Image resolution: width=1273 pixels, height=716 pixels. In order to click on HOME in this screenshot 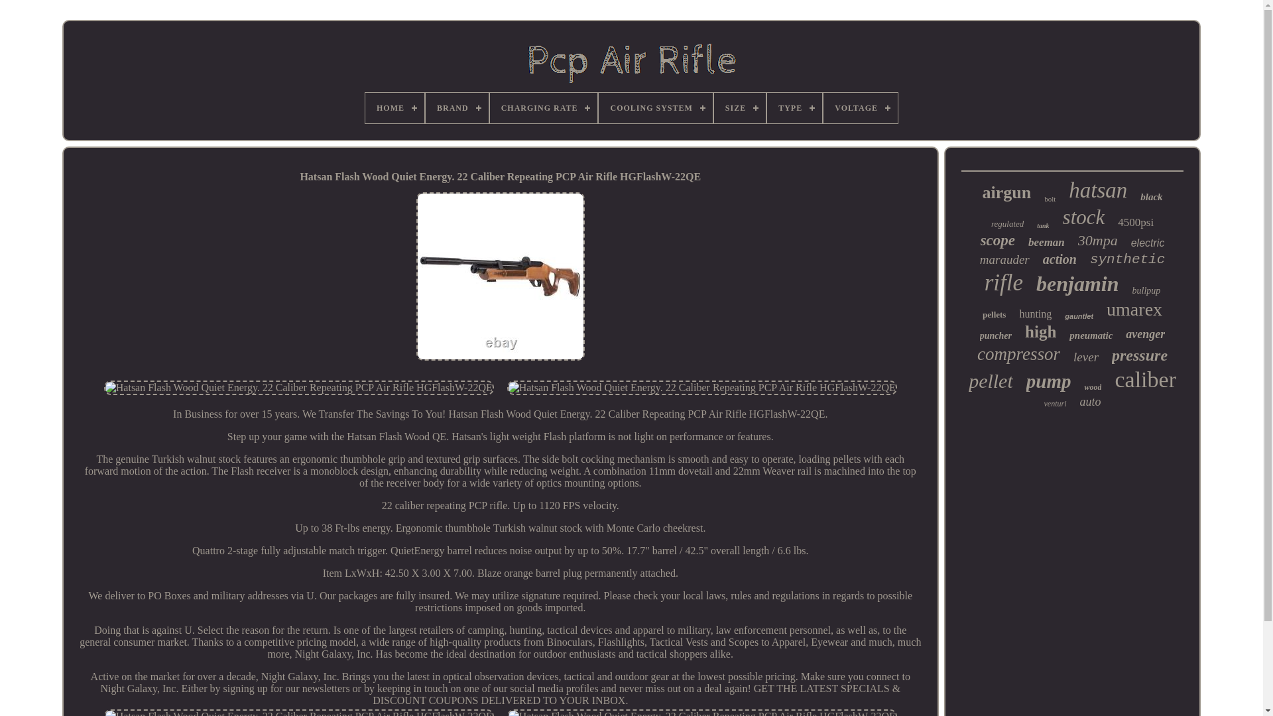, I will do `click(394, 107)`.